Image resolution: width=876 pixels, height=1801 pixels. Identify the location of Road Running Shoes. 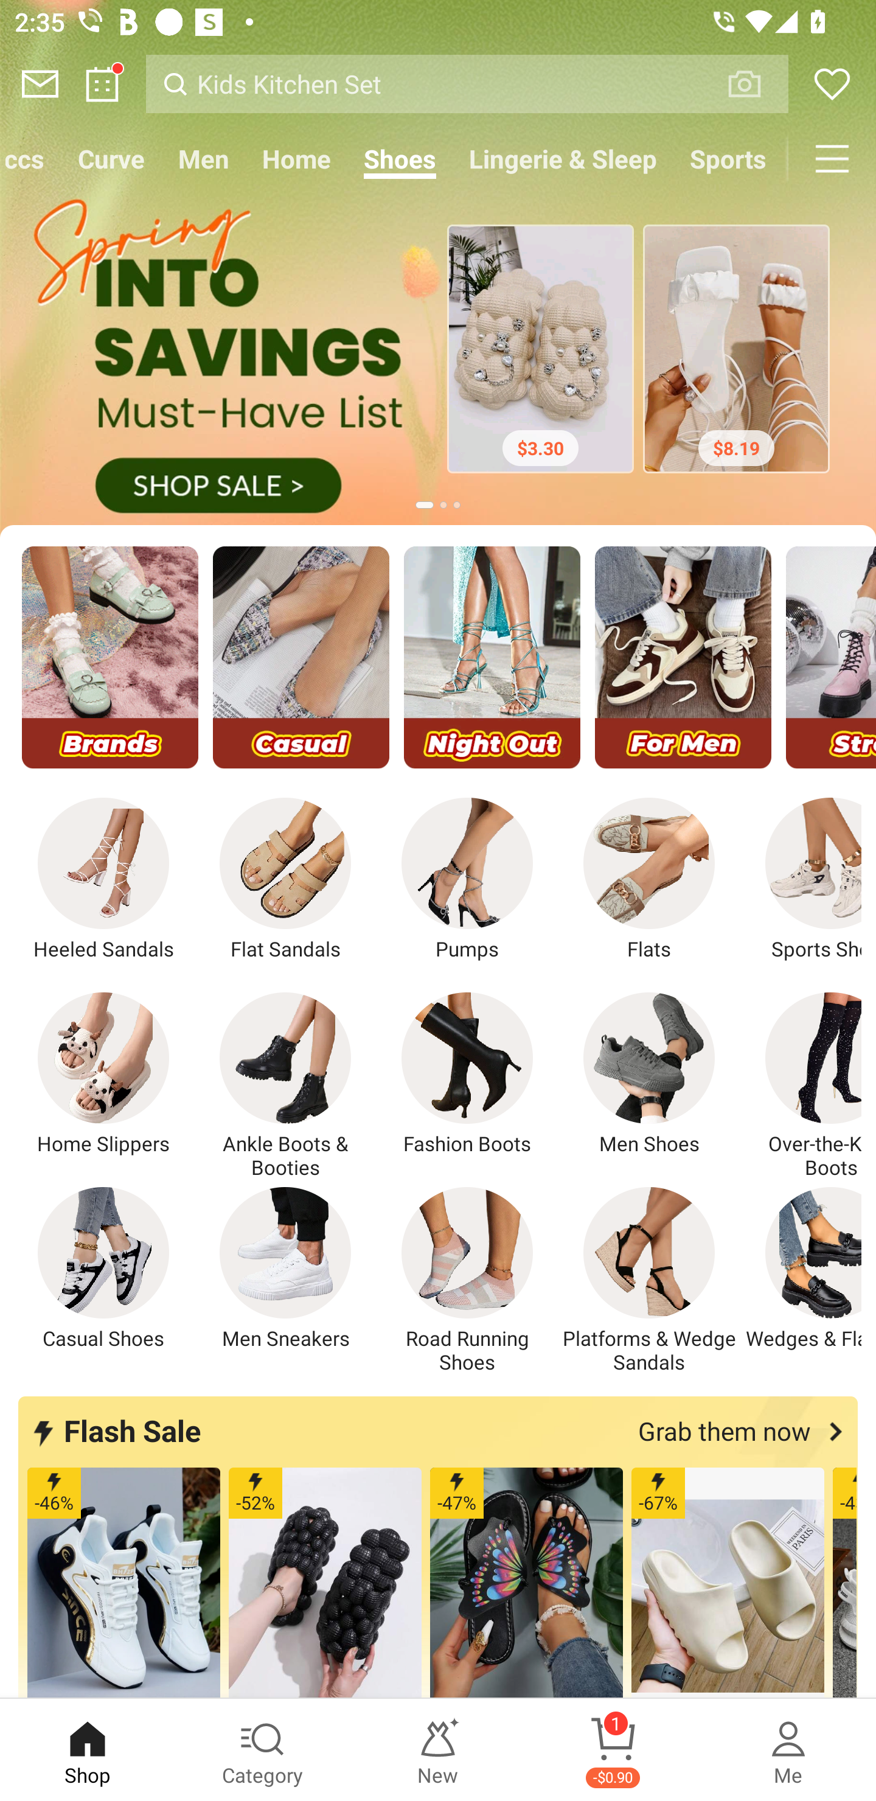
(467, 1280).